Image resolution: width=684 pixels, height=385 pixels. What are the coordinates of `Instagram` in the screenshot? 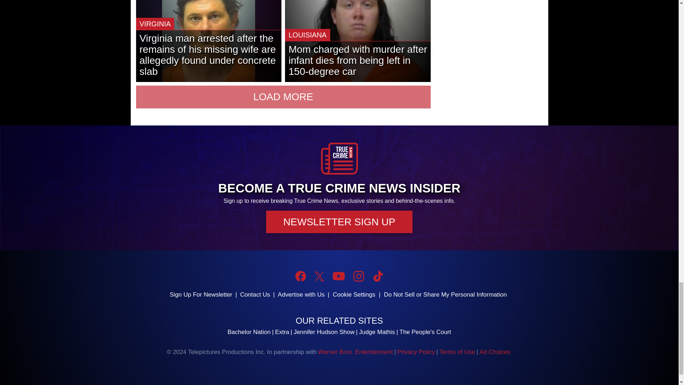 It's located at (358, 276).